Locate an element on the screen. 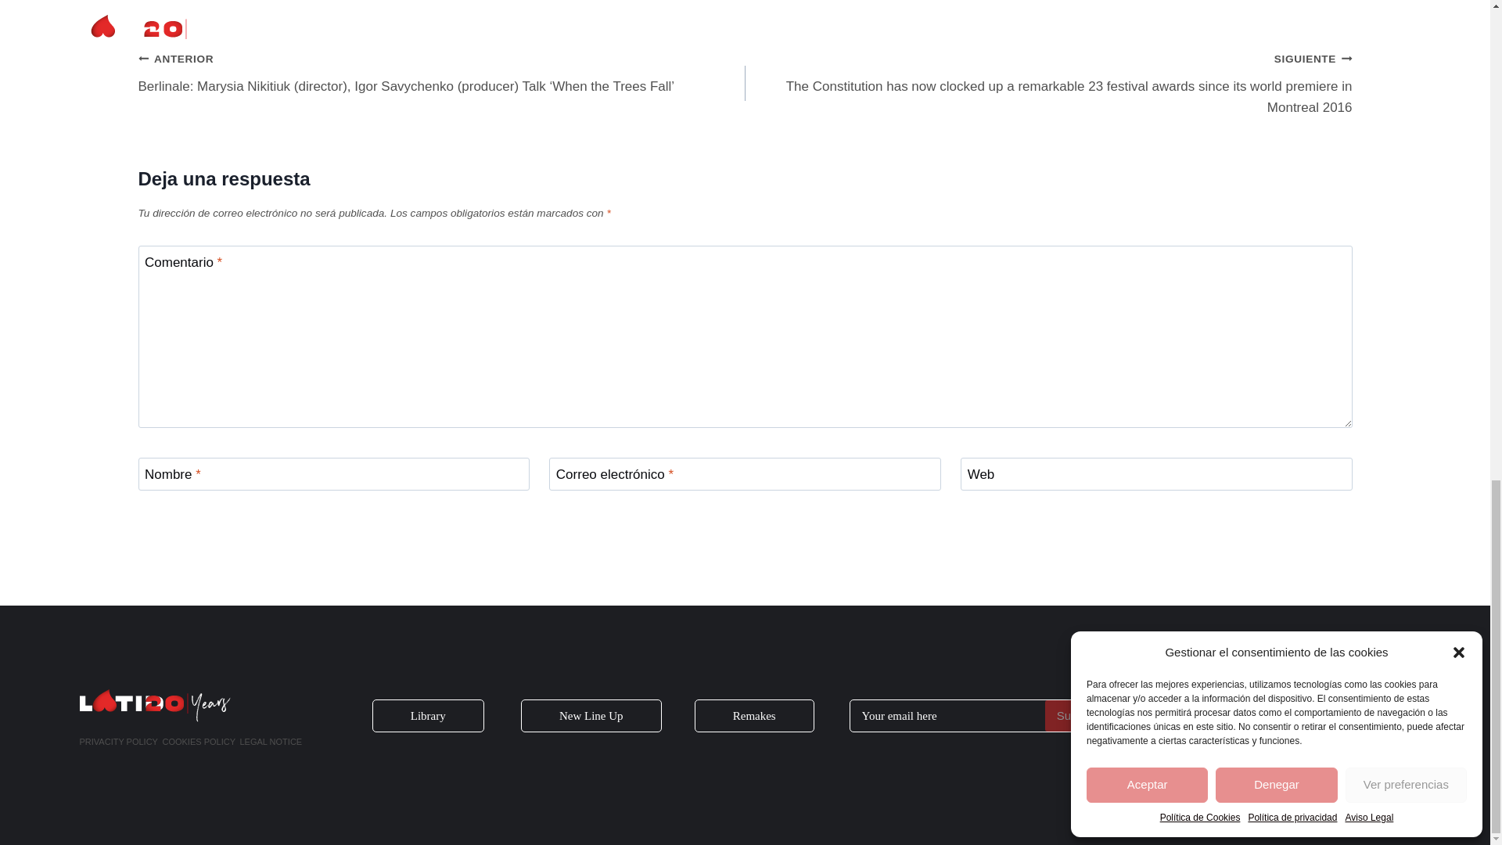  Library is located at coordinates (428, 716).